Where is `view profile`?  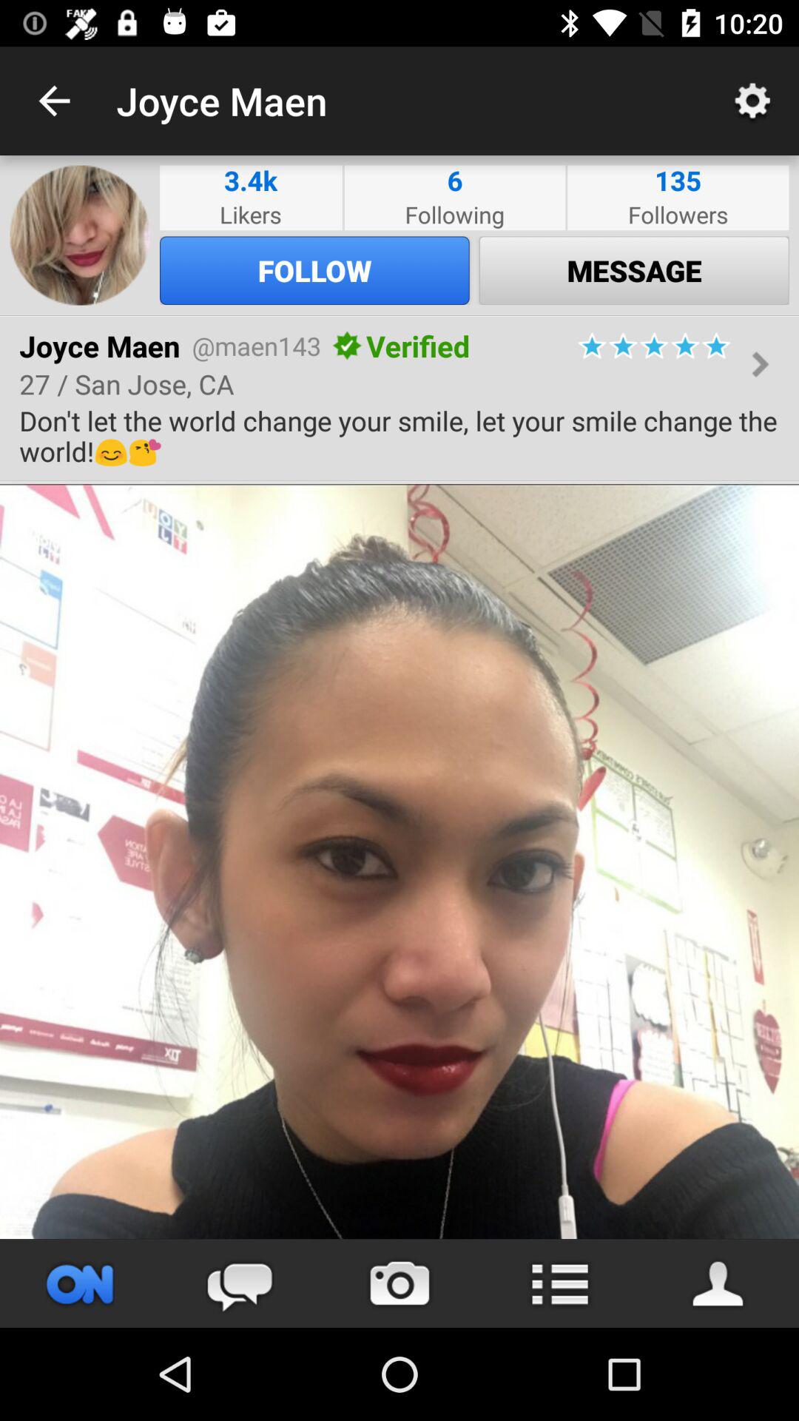
view profile is located at coordinates (719, 1283).